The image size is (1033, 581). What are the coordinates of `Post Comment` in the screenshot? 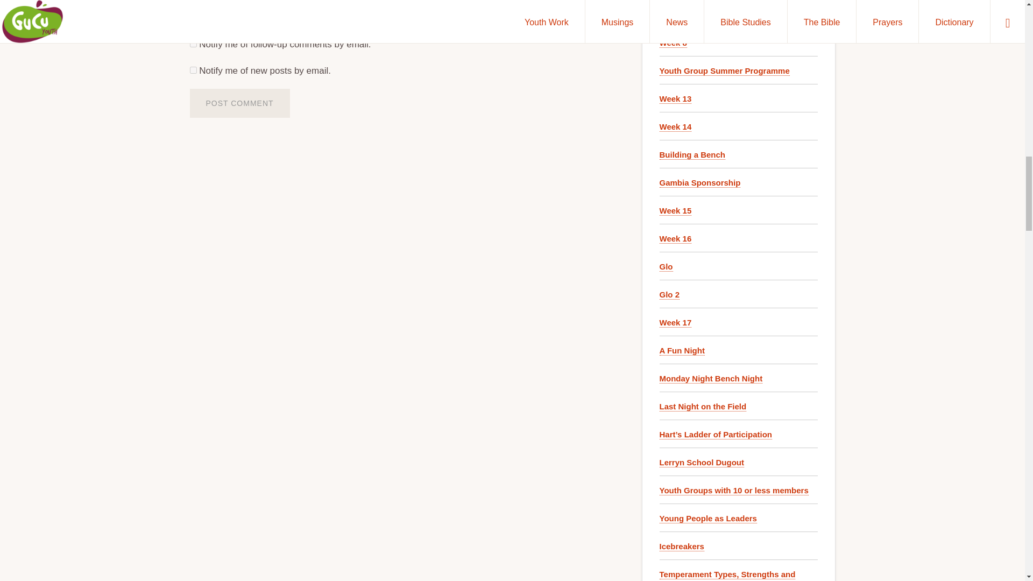 It's located at (239, 103).